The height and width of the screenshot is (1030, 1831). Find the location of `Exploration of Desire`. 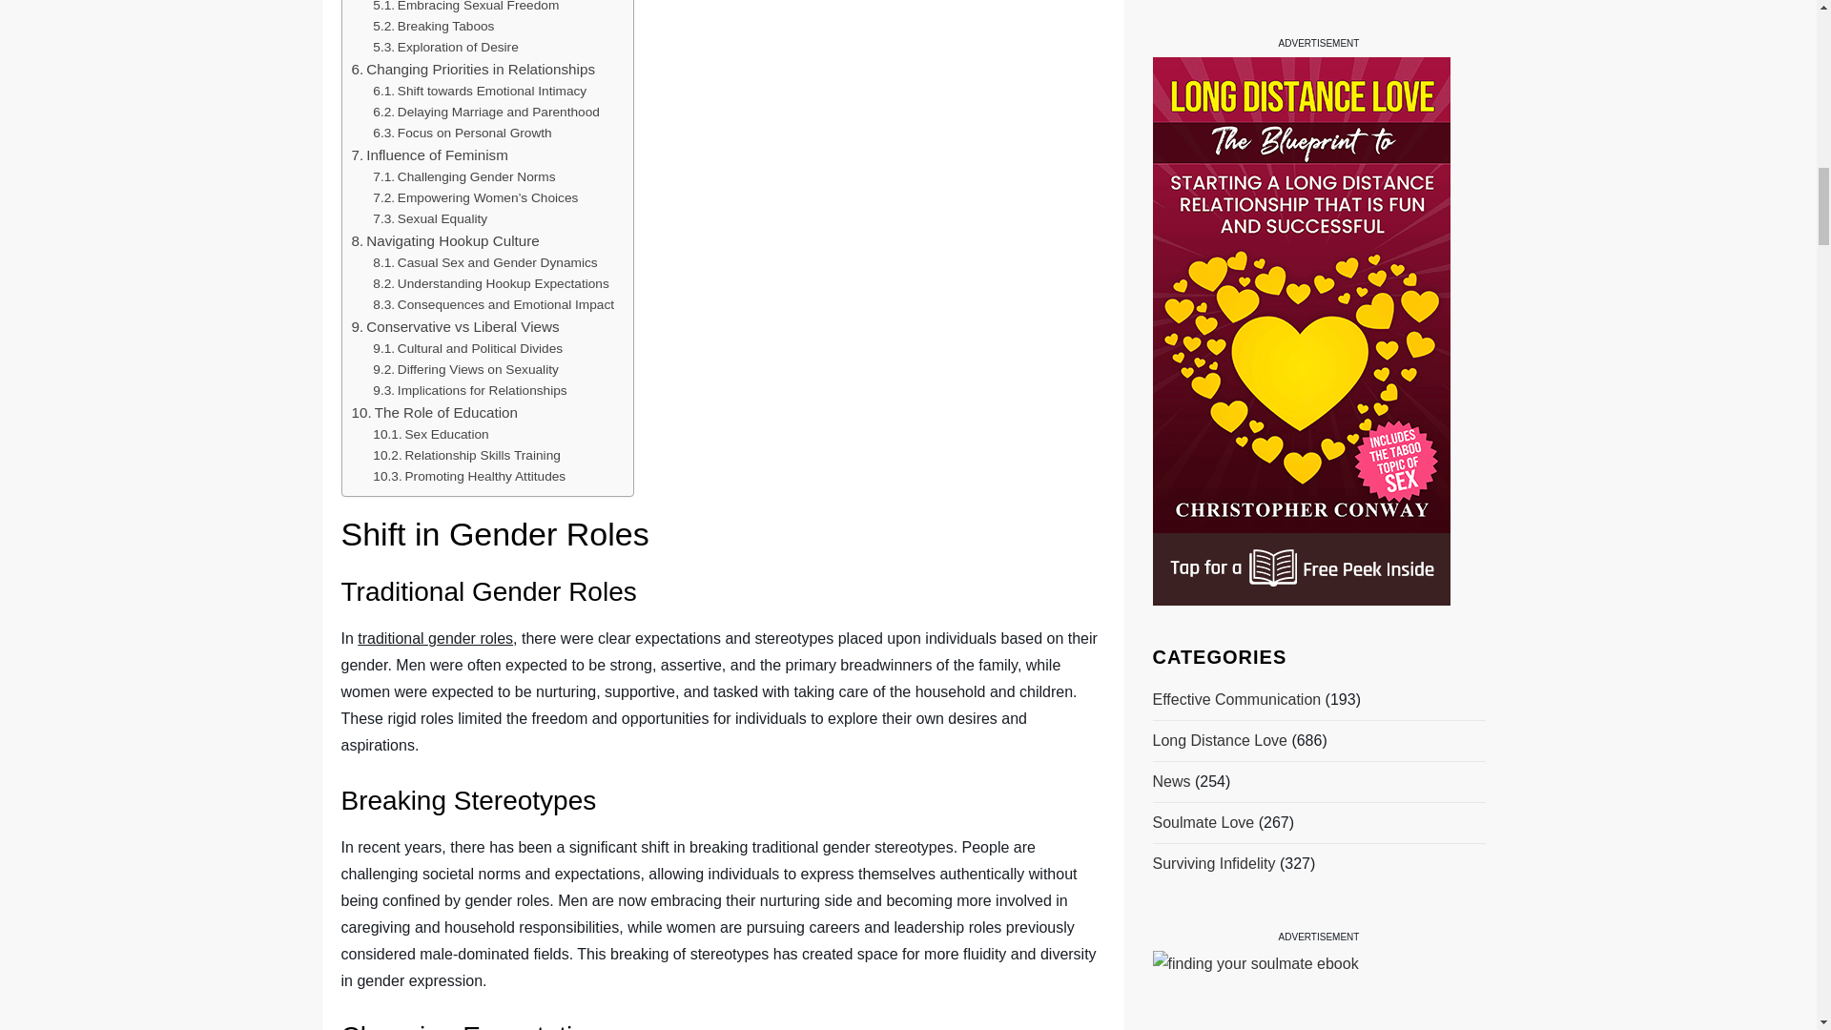

Exploration of Desire is located at coordinates (445, 47).